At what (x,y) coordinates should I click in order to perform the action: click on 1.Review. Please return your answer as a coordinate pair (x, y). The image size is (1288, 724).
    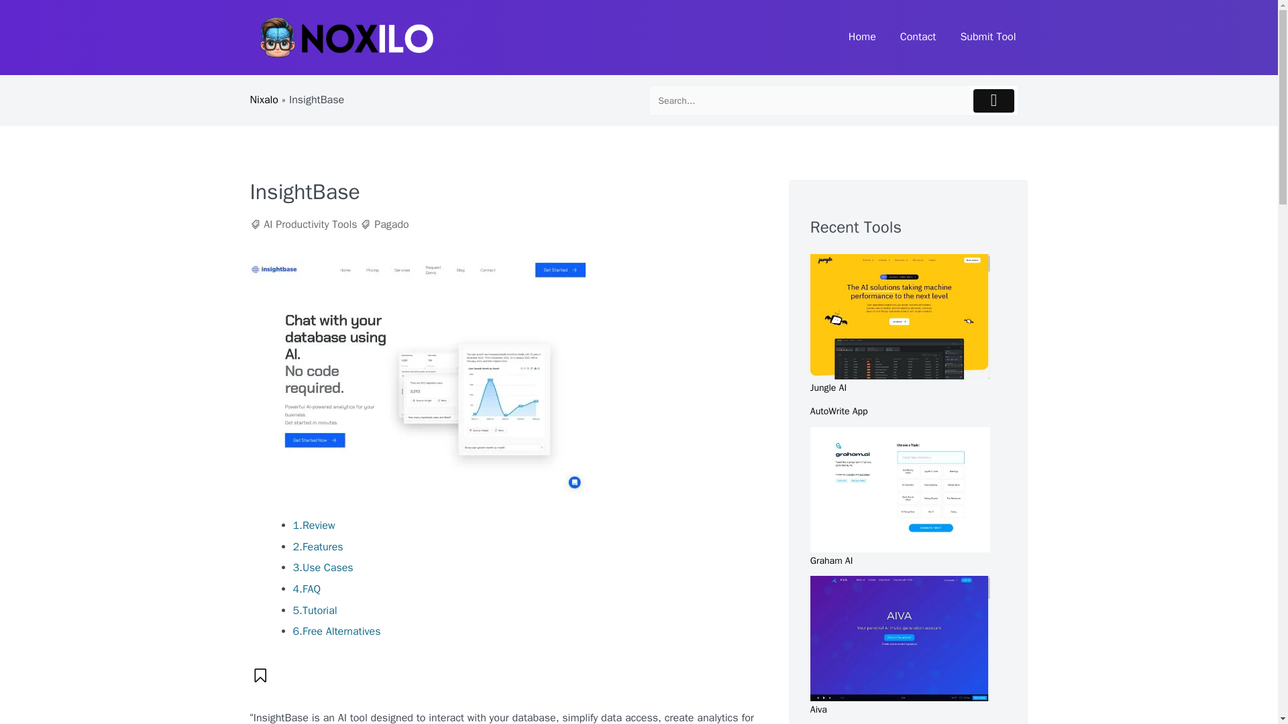
    Looking at the image, I should click on (313, 526).